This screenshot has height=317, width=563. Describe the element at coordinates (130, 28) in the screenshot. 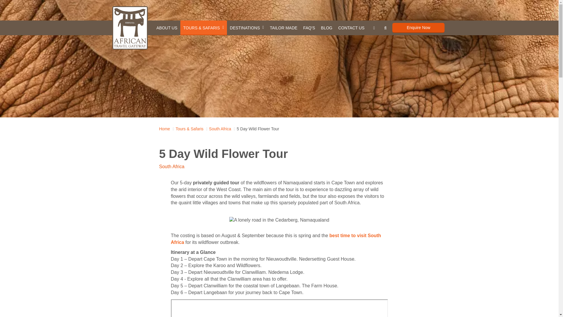

I see `African Travel Gateway` at that location.